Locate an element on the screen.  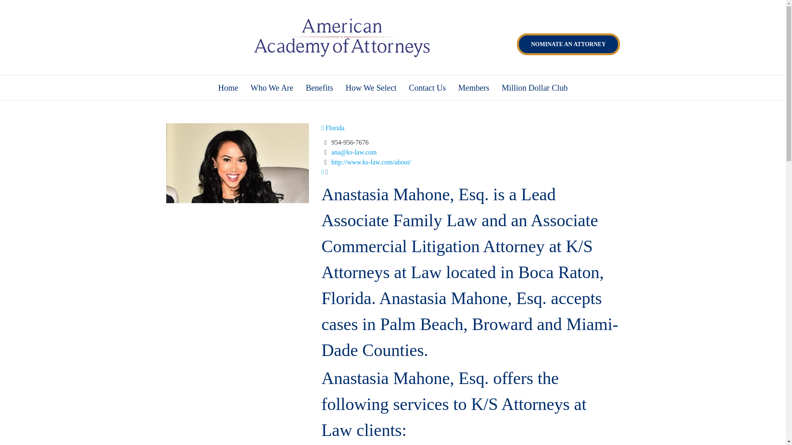
How We Select is located at coordinates (371, 87).